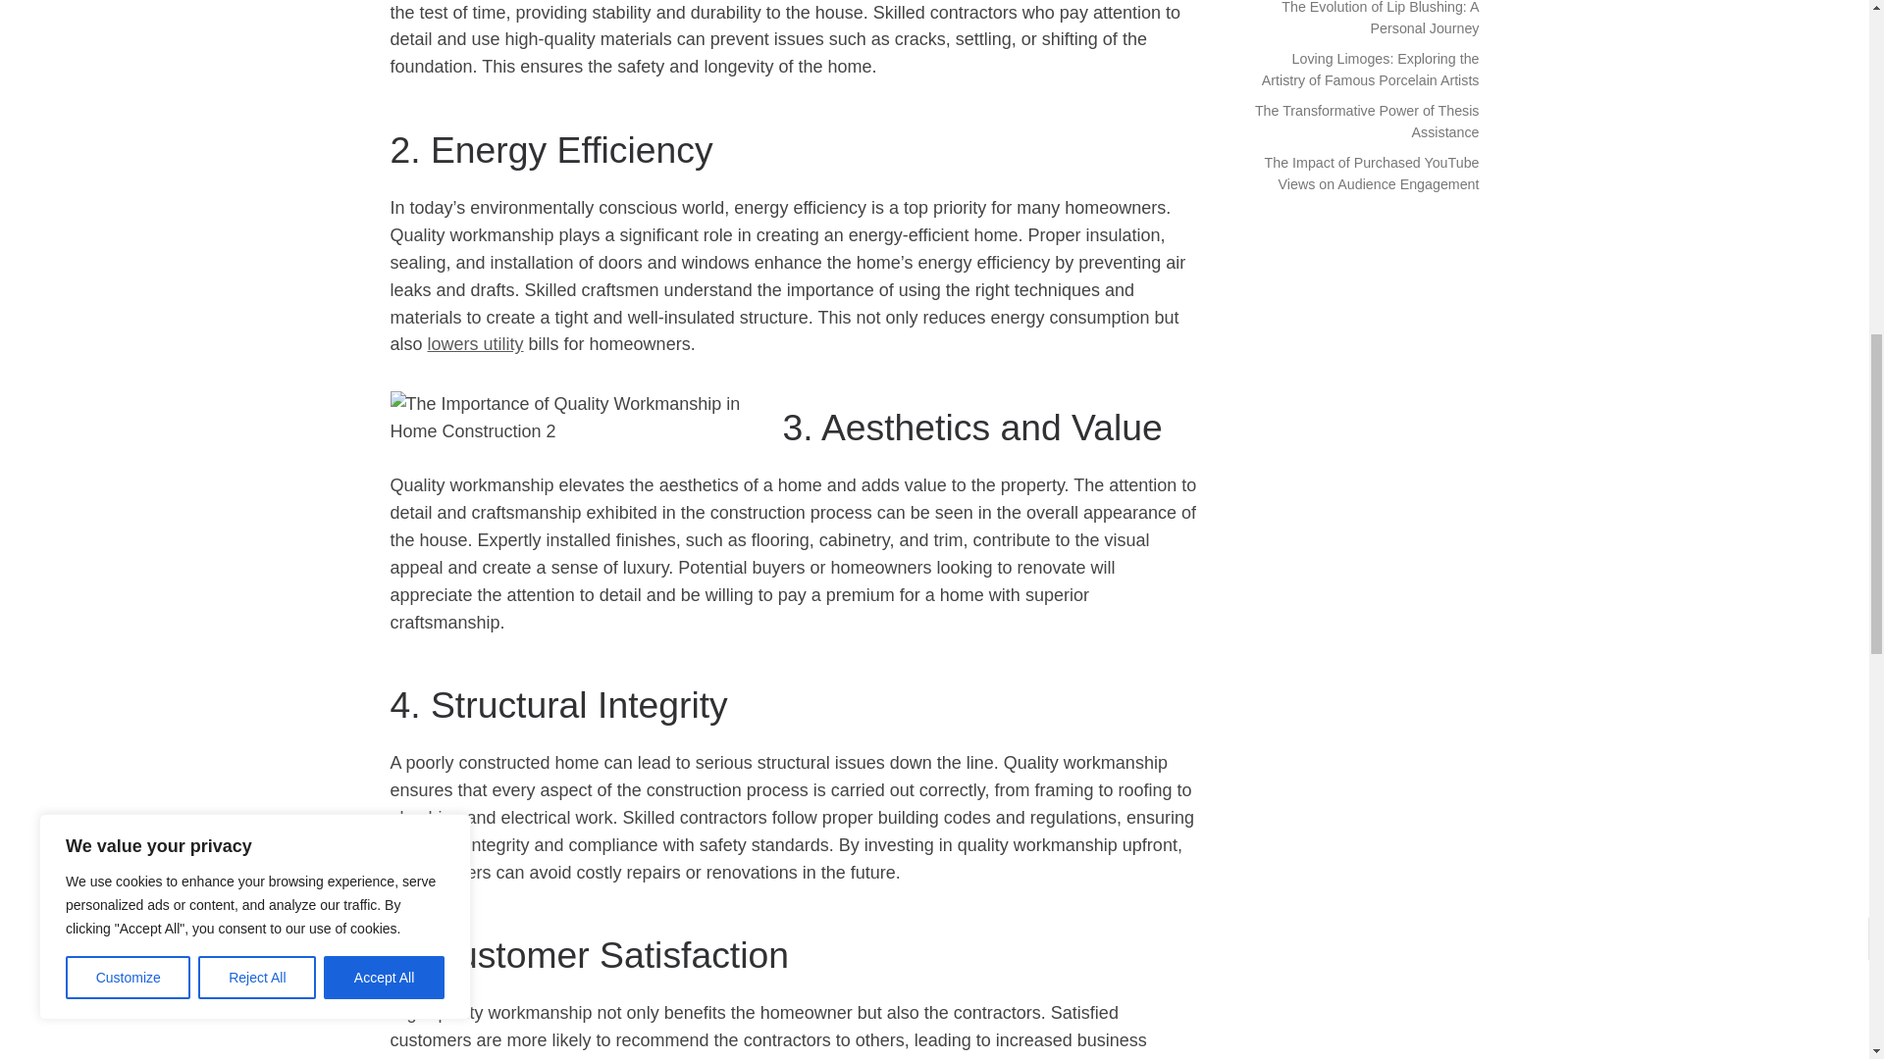 Image resolution: width=1884 pixels, height=1059 pixels. What do you see at coordinates (475, 343) in the screenshot?
I see `lowers utility` at bounding box center [475, 343].